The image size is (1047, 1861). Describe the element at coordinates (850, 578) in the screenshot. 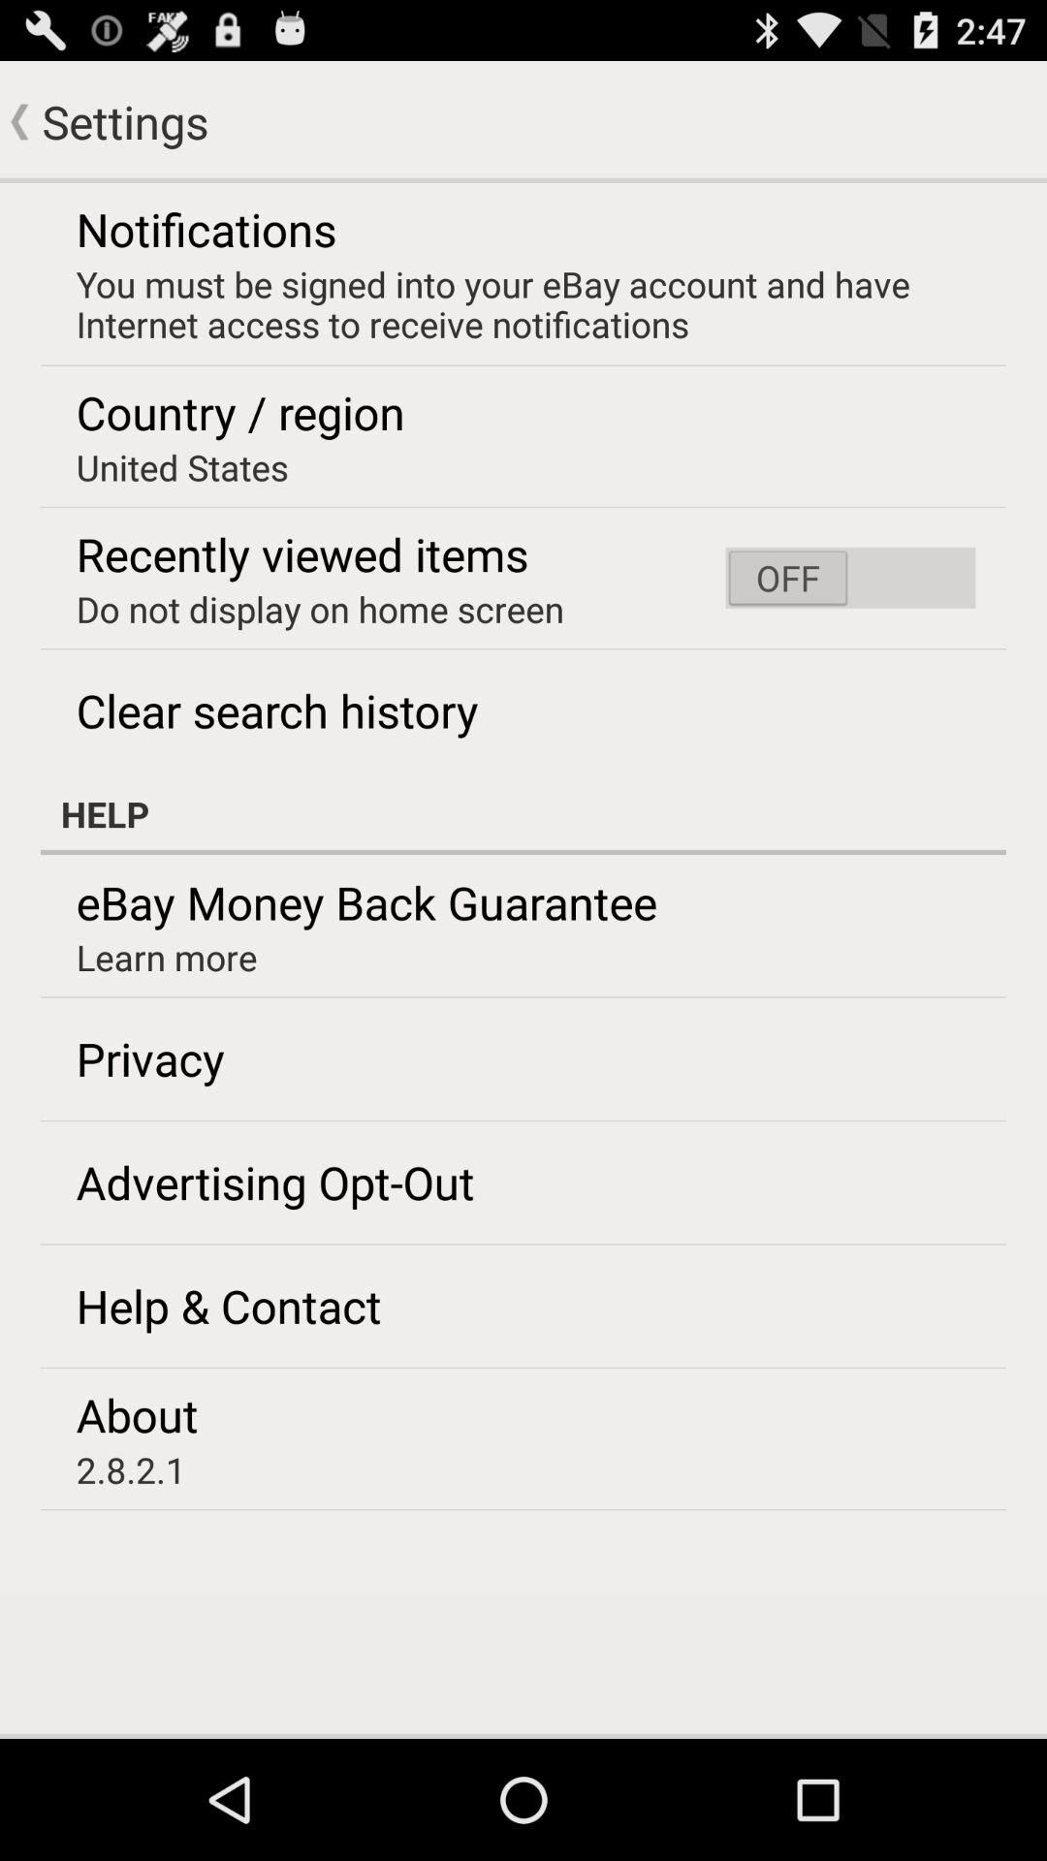

I see `select the icon to the right of do not display app` at that location.